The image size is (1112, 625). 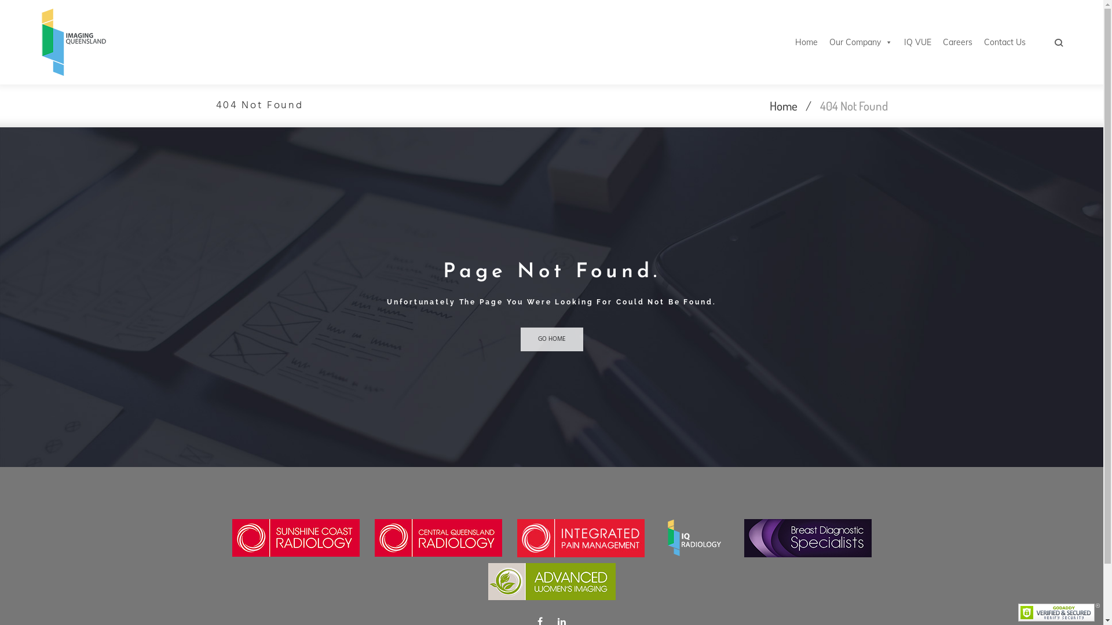 What do you see at coordinates (783, 105) in the screenshot?
I see `Home` at bounding box center [783, 105].